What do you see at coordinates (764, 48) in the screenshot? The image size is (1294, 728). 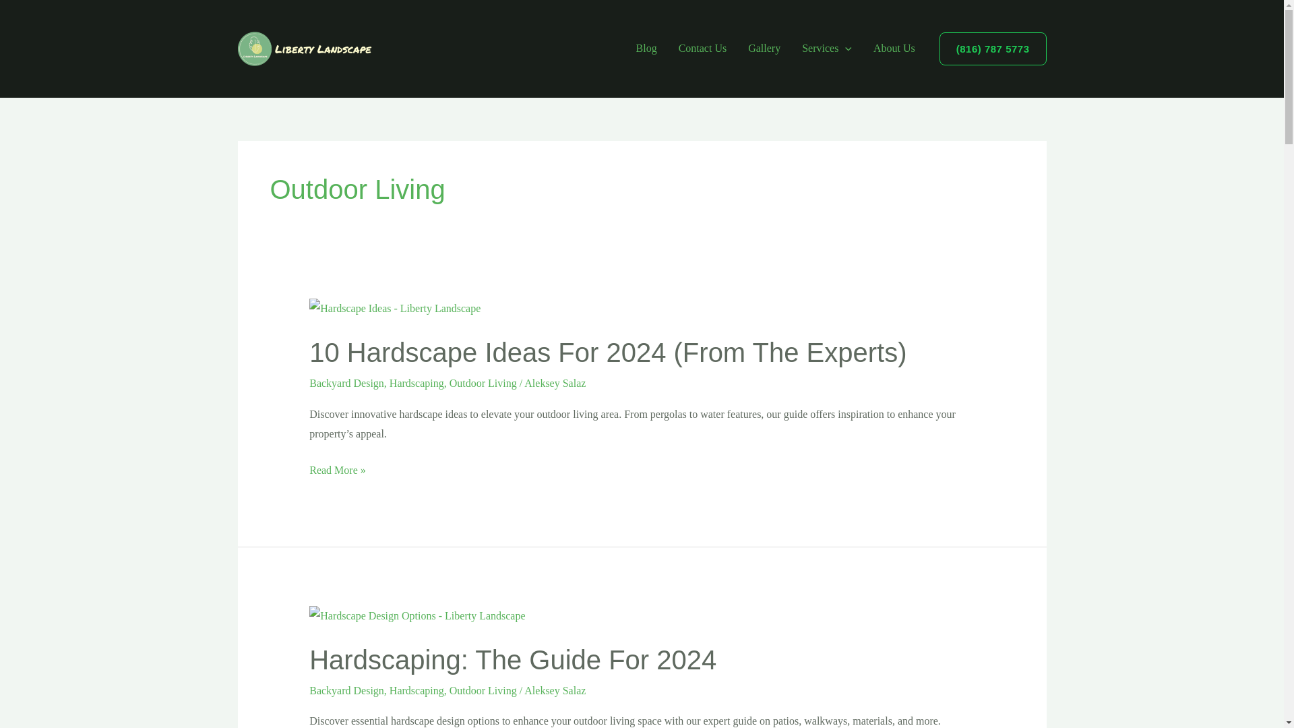 I see `Gallery` at bounding box center [764, 48].